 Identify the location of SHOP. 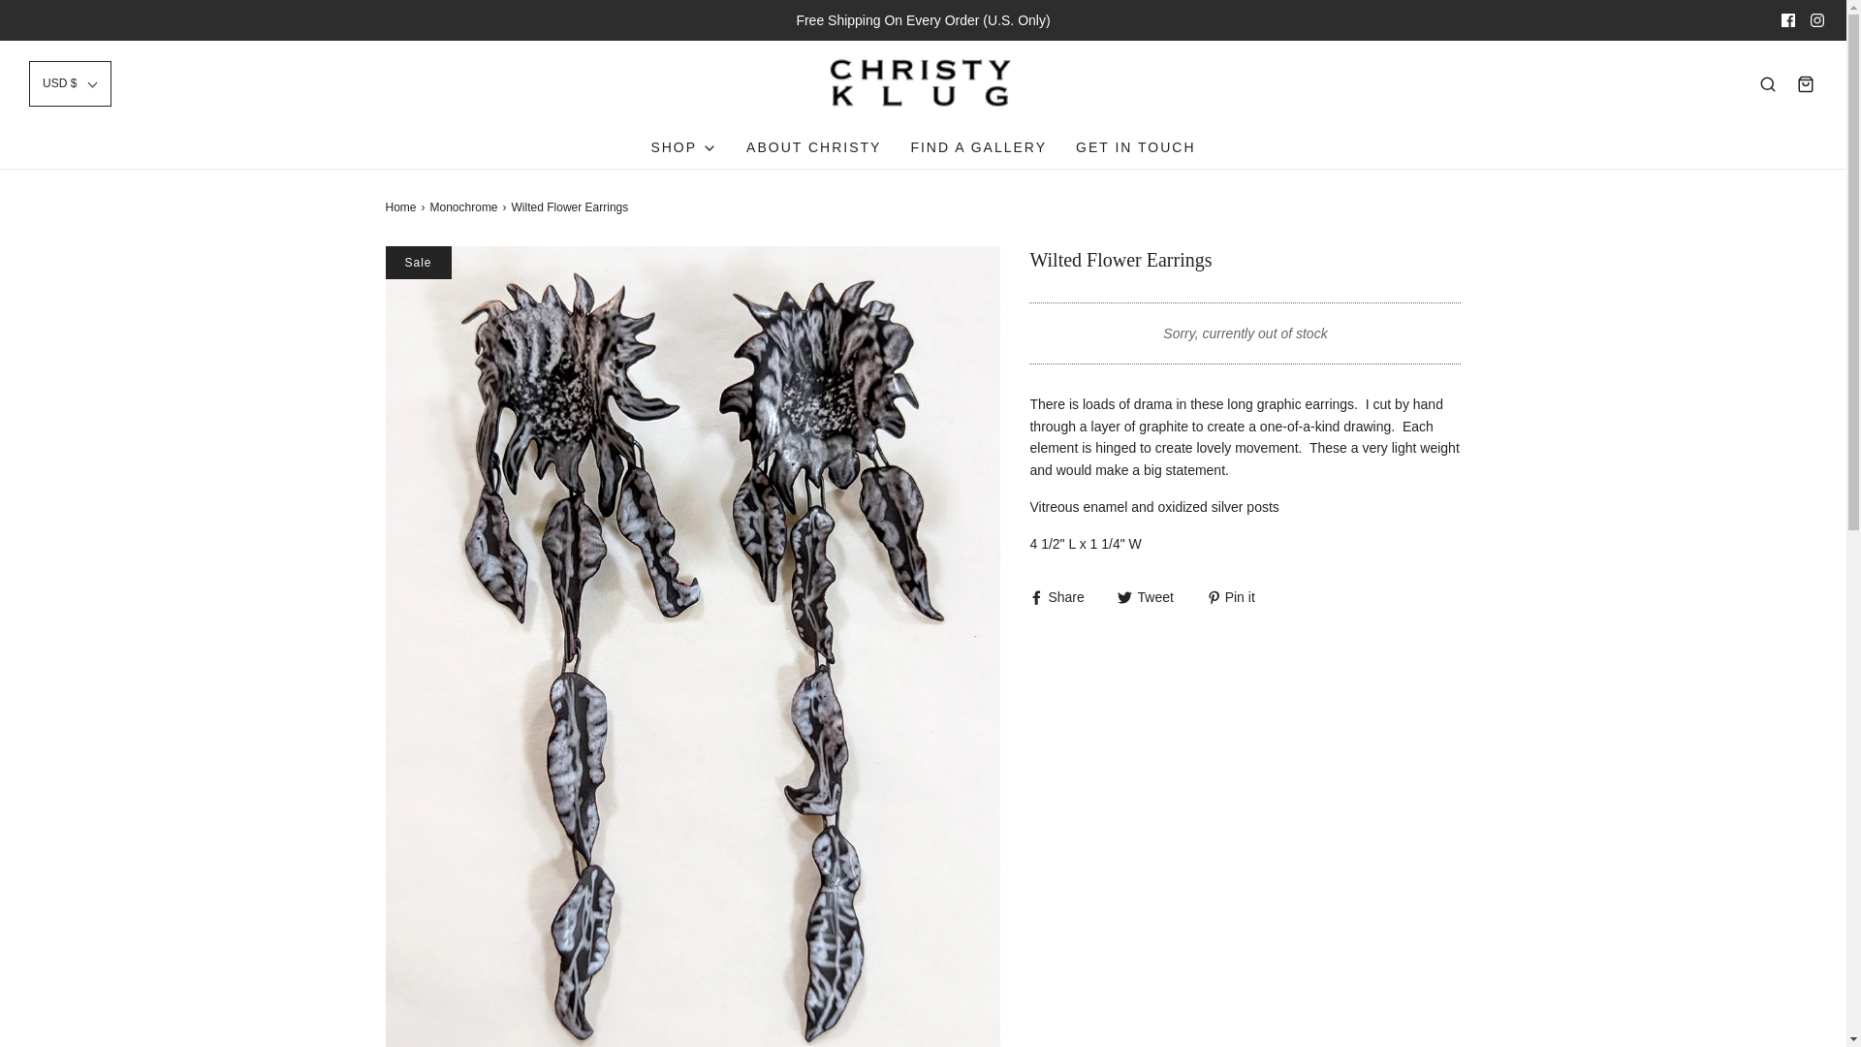
(682, 146).